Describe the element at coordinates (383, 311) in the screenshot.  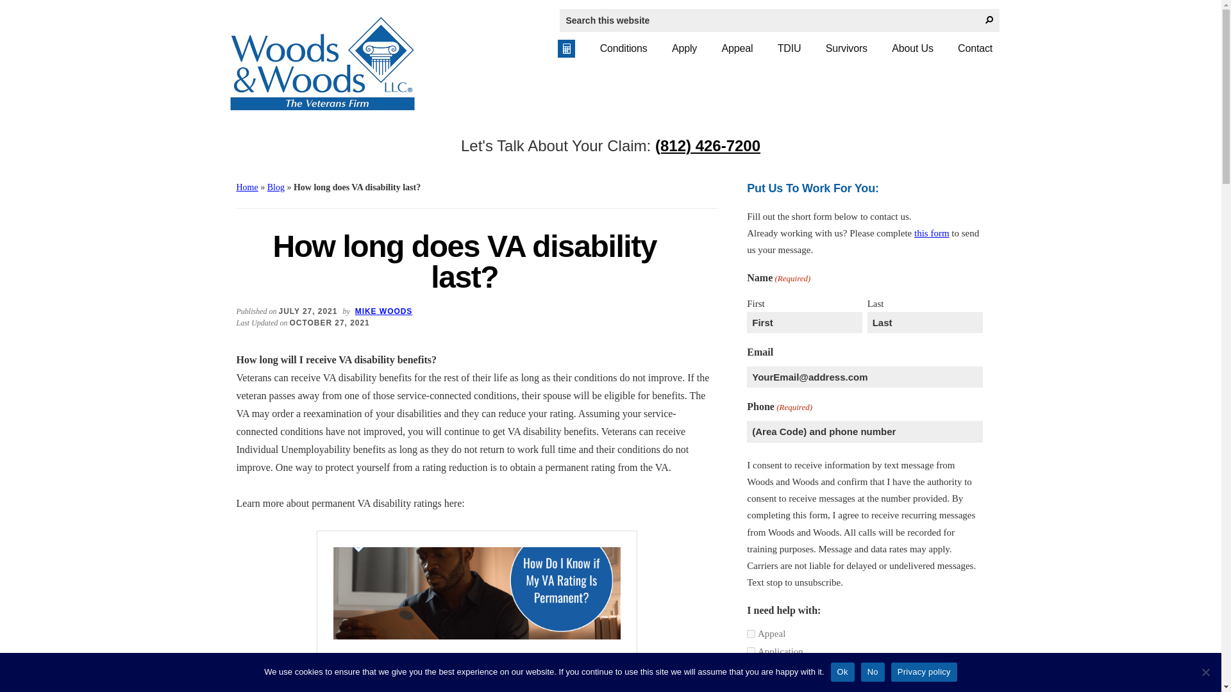
I see `MIKE WOODS` at that location.